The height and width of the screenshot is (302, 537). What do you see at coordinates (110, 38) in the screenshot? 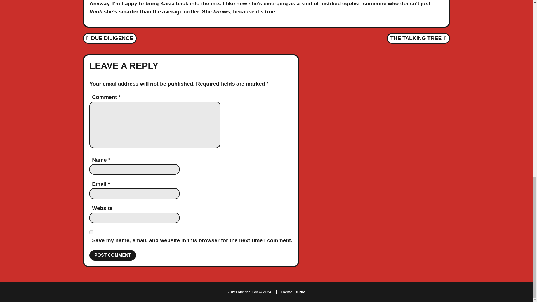
I see `Ruffie` at bounding box center [110, 38].